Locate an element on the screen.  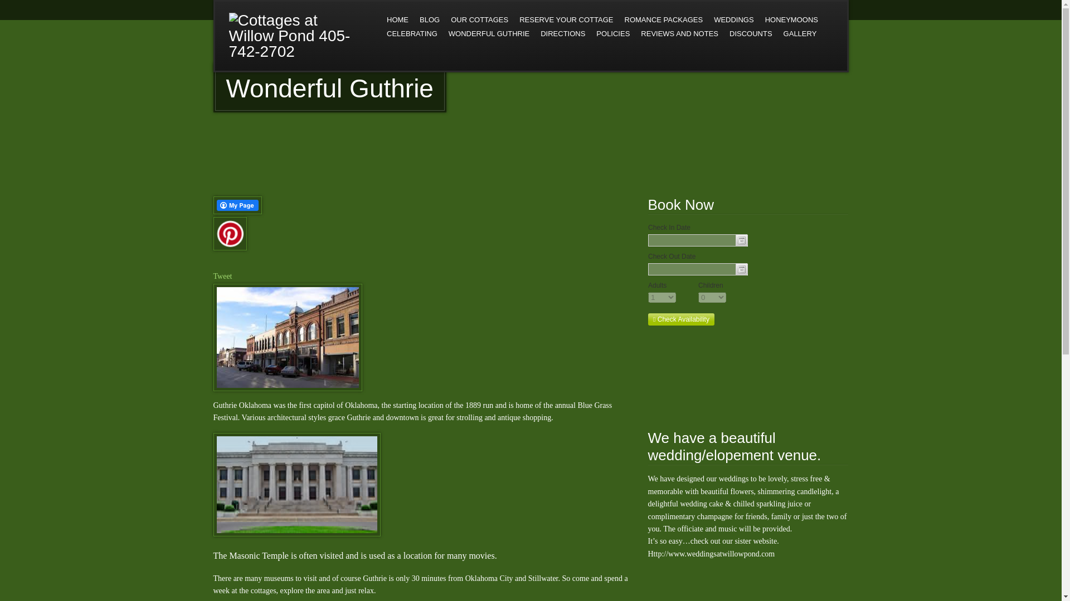
HONEYMOONS is located at coordinates (791, 19).